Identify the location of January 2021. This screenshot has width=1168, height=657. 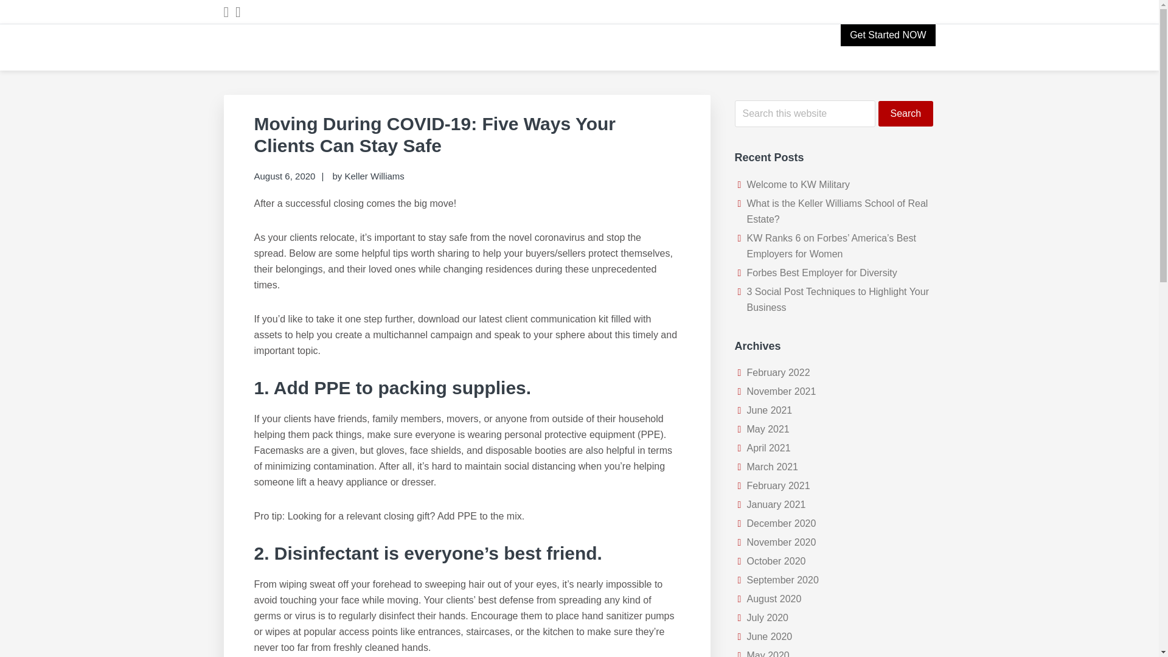
(776, 504).